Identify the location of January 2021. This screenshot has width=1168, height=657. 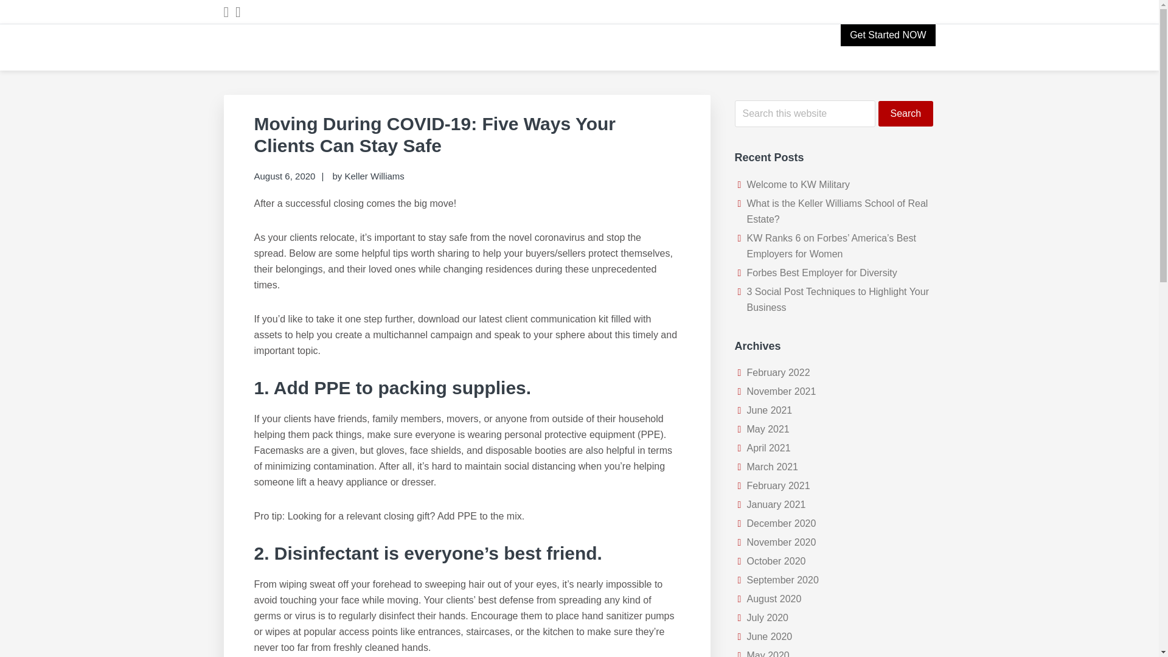
(776, 504).